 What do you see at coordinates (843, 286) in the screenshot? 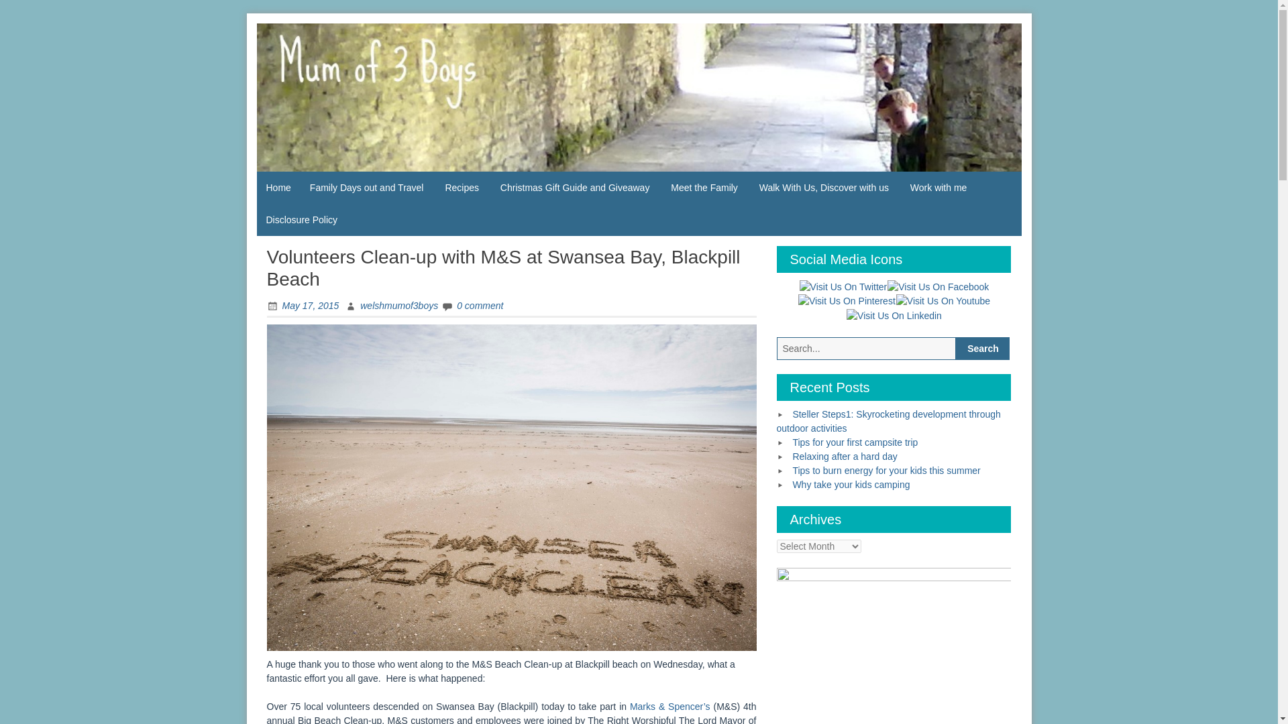
I see `Visit Us On Twitter` at bounding box center [843, 286].